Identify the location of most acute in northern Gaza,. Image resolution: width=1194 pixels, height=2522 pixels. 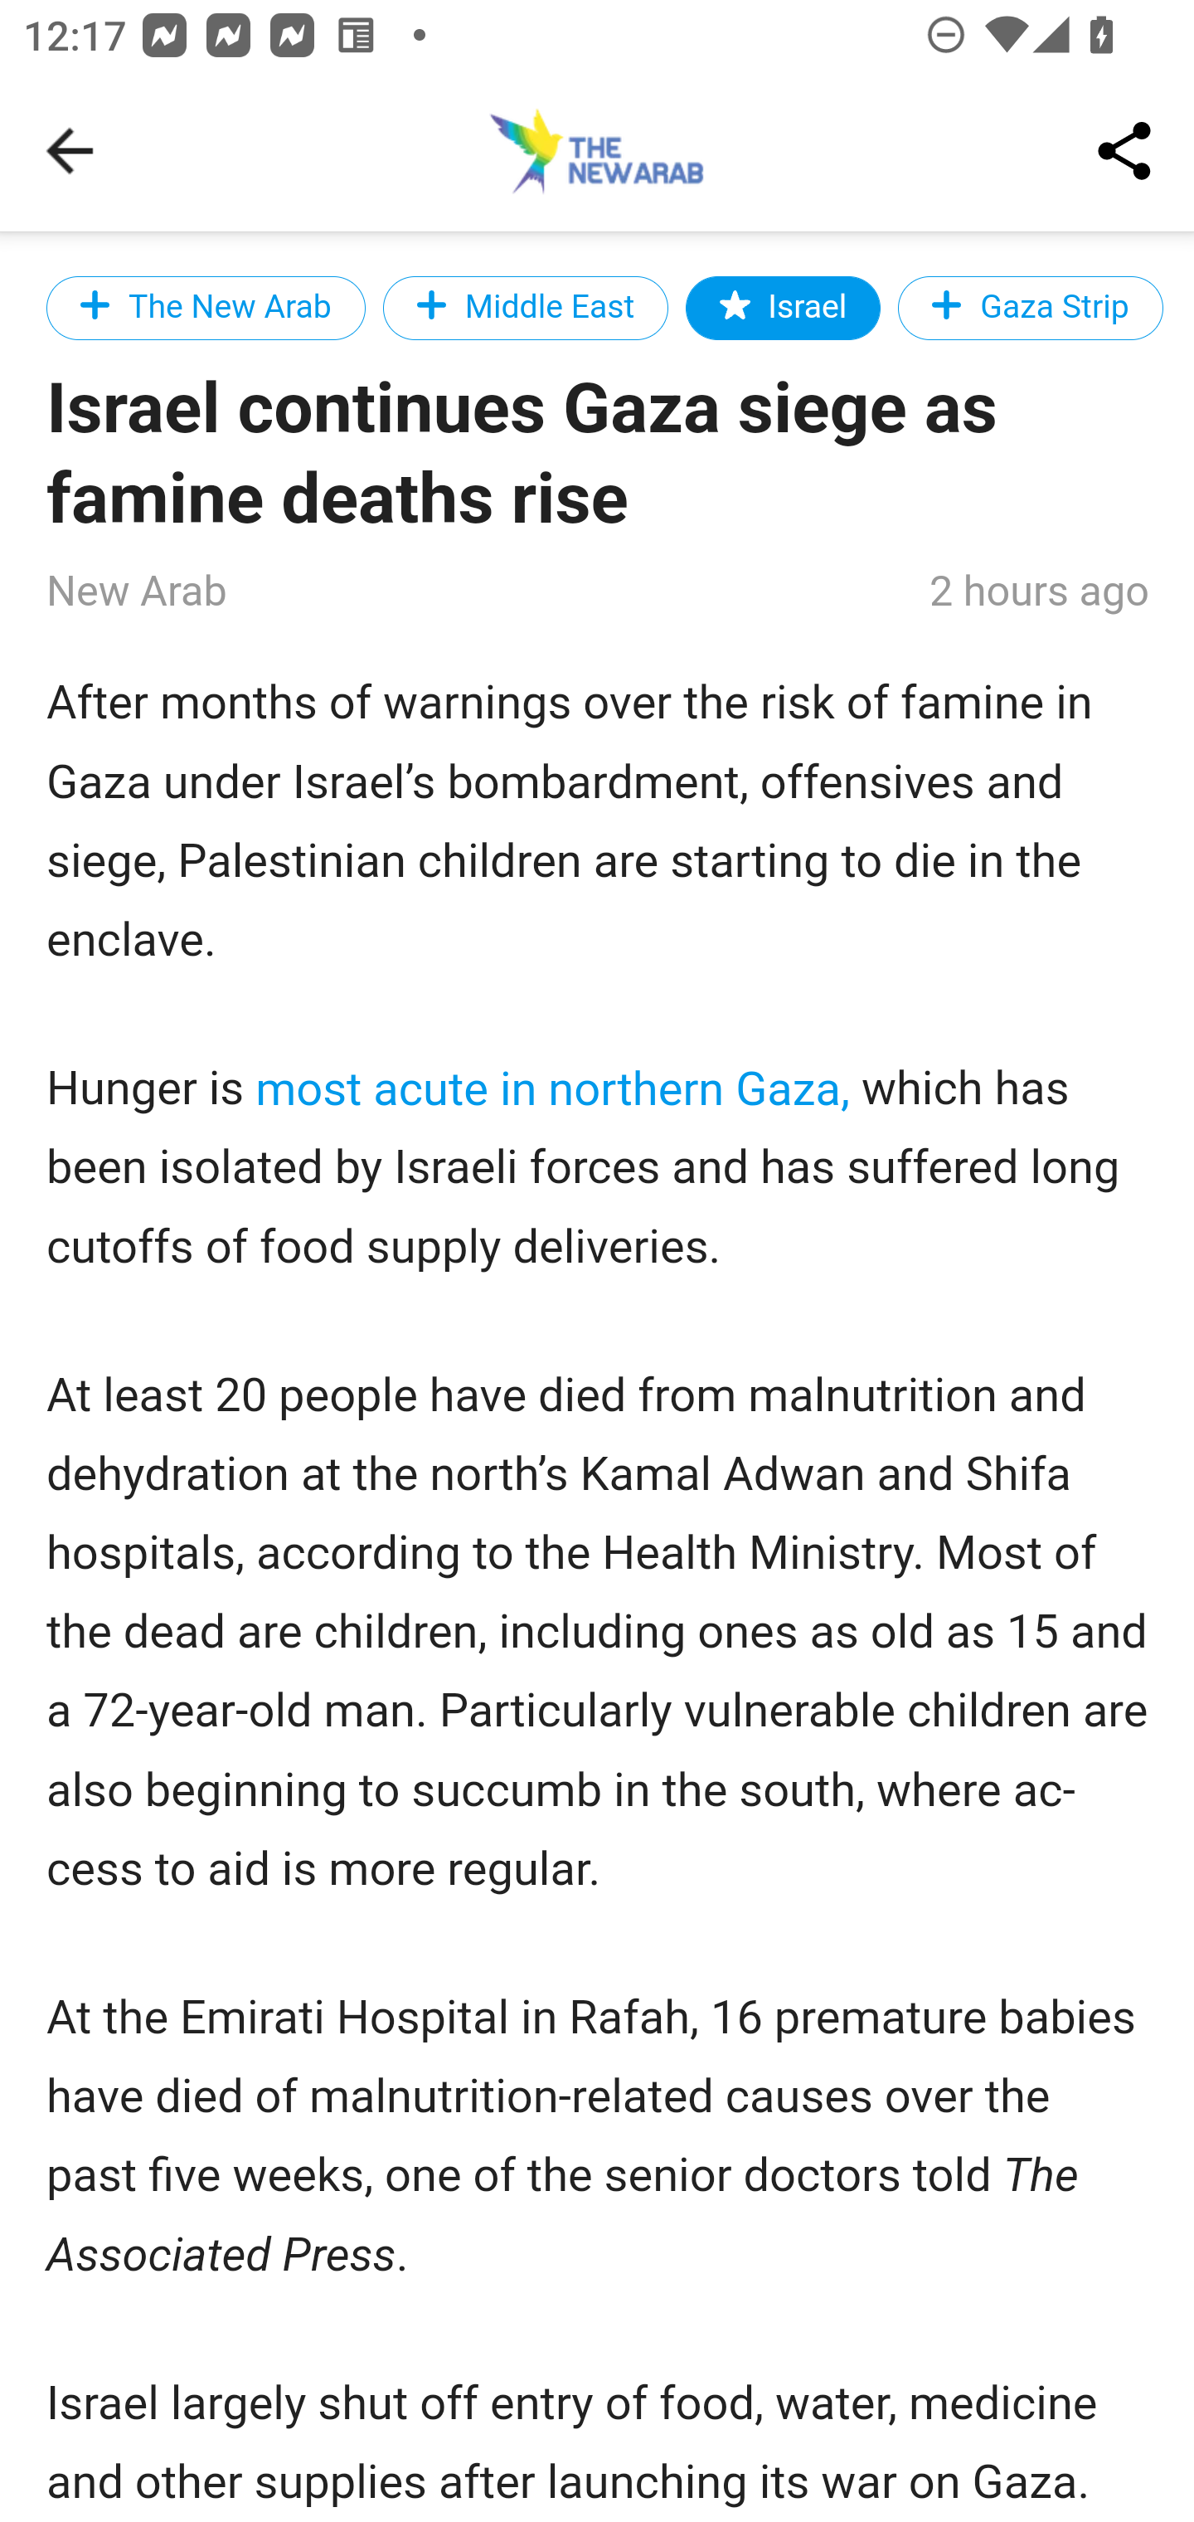
(554, 1088).